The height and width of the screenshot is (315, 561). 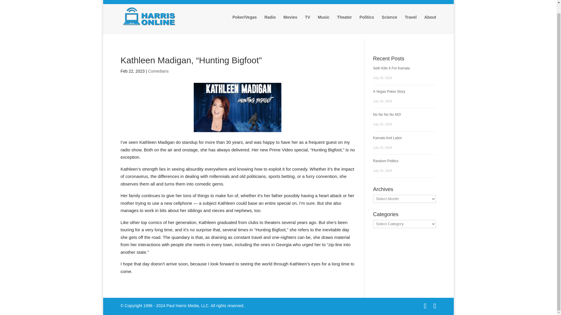 I want to click on Search, so click(x=304, y=40).